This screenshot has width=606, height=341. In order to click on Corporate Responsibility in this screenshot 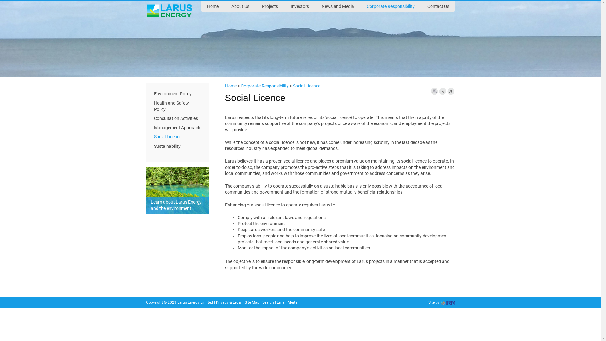, I will do `click(264, 86)`.